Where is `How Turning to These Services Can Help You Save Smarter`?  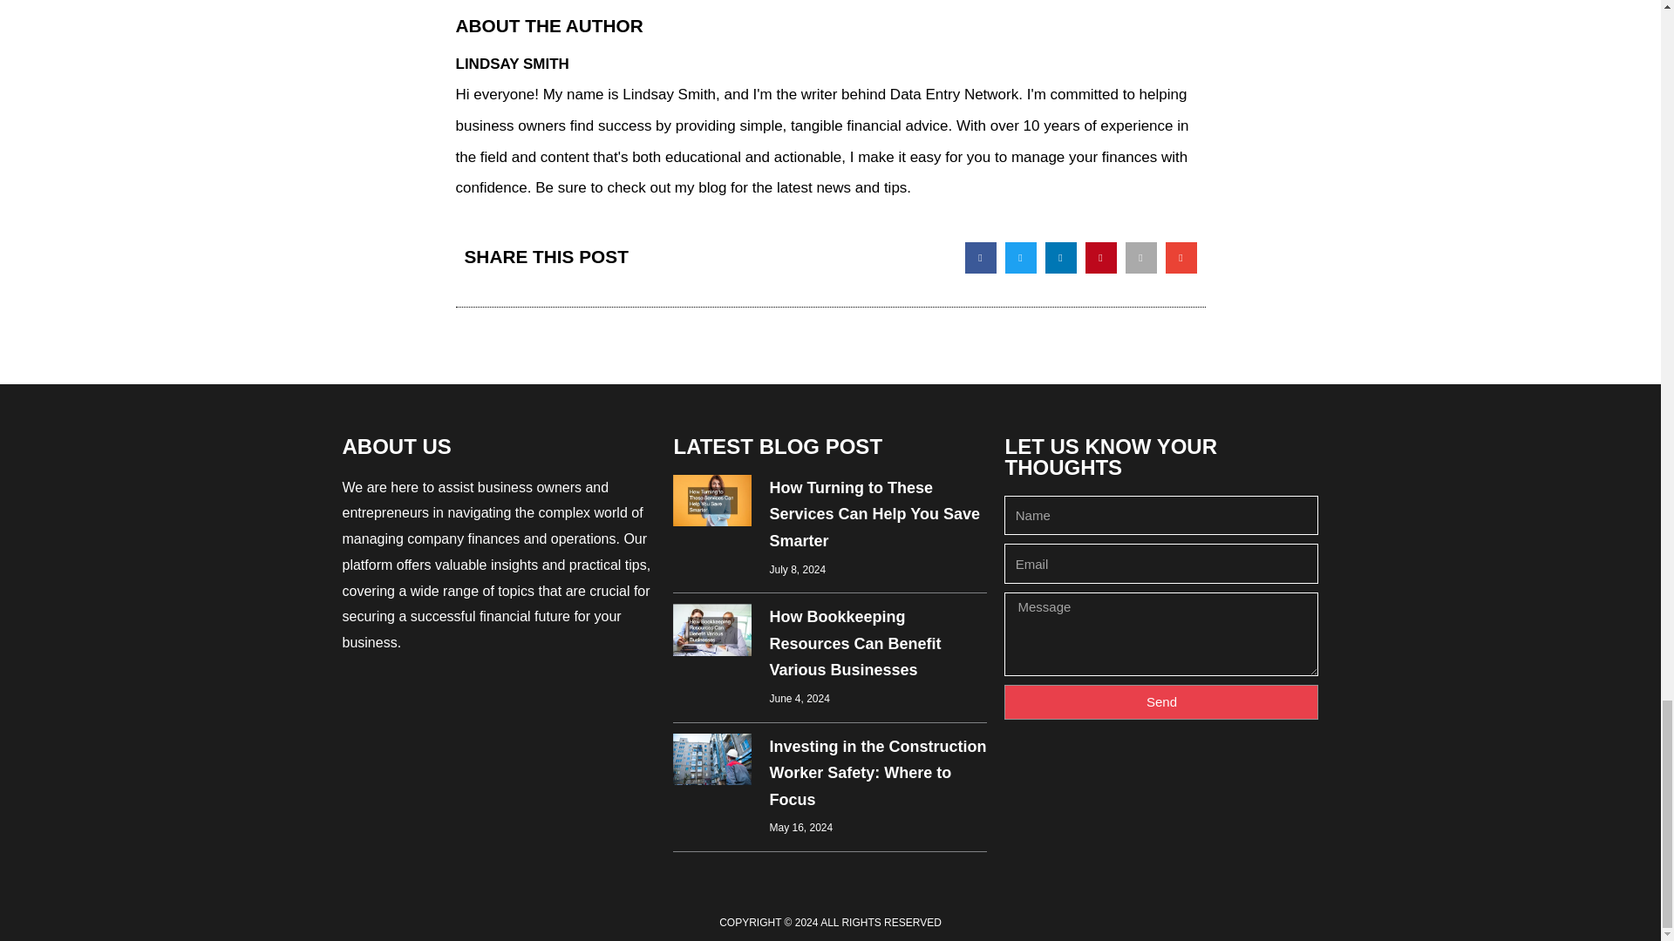
How Turning to These Services Can Help You Save Smarter is located at coordinates (874, 514).